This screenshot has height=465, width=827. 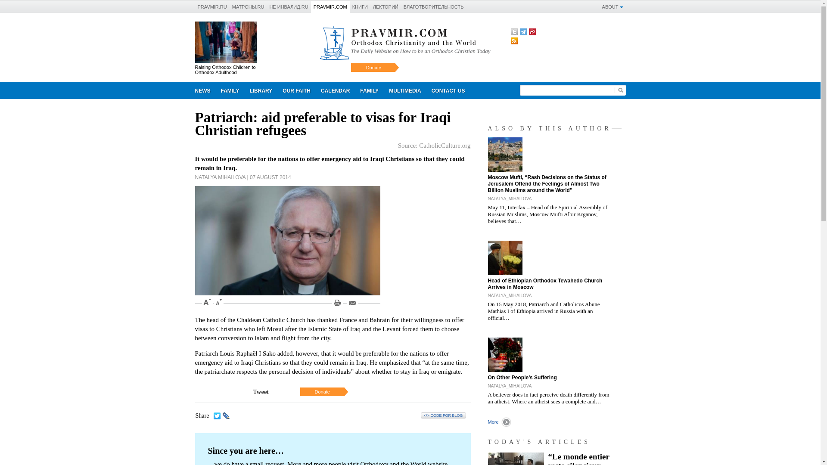 I want to click on FAMILY, so click(x=229, y=91).